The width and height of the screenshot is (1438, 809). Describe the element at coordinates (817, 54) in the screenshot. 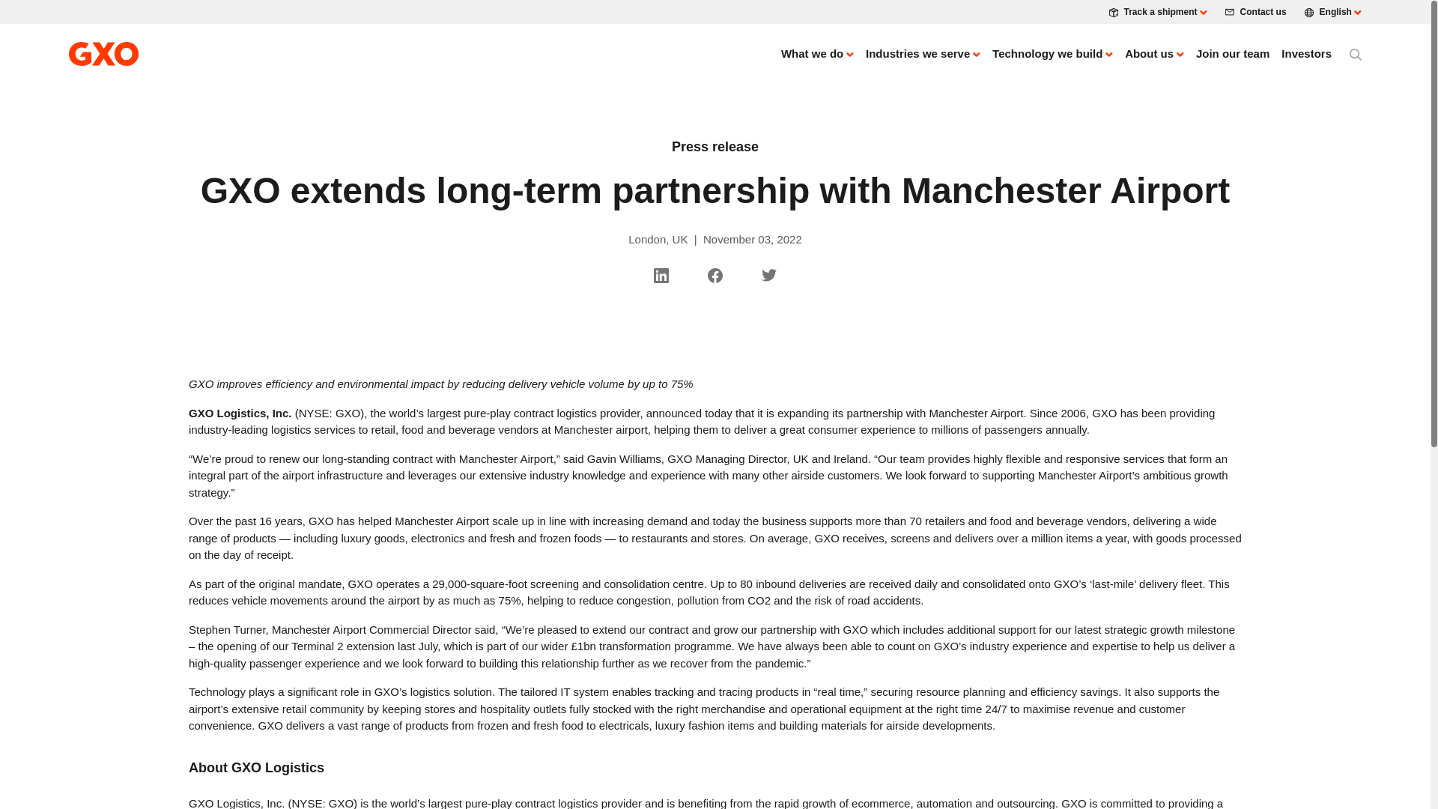

I see `What we do` at that location.